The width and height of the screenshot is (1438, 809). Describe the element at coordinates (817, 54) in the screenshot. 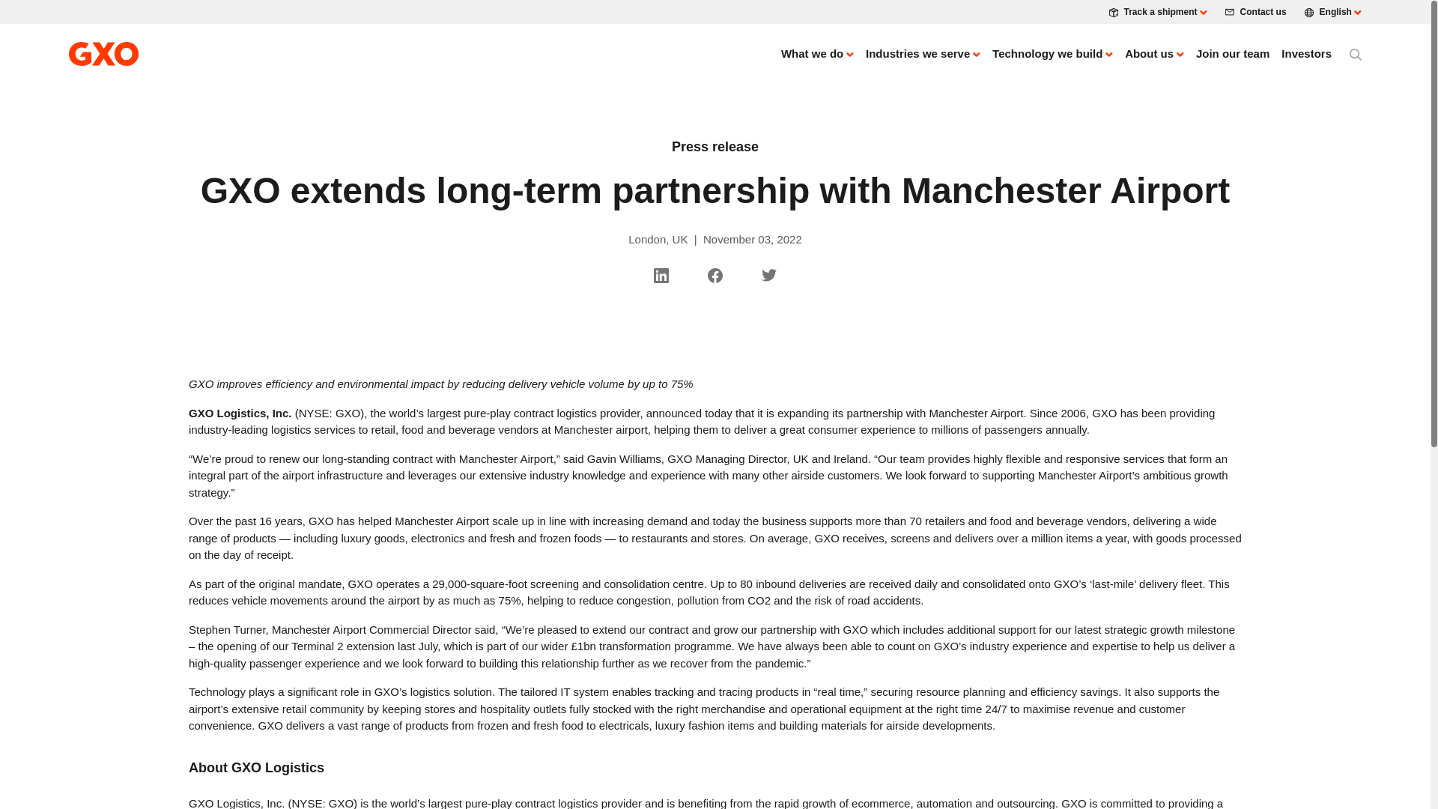

I see `What we do` at that location.